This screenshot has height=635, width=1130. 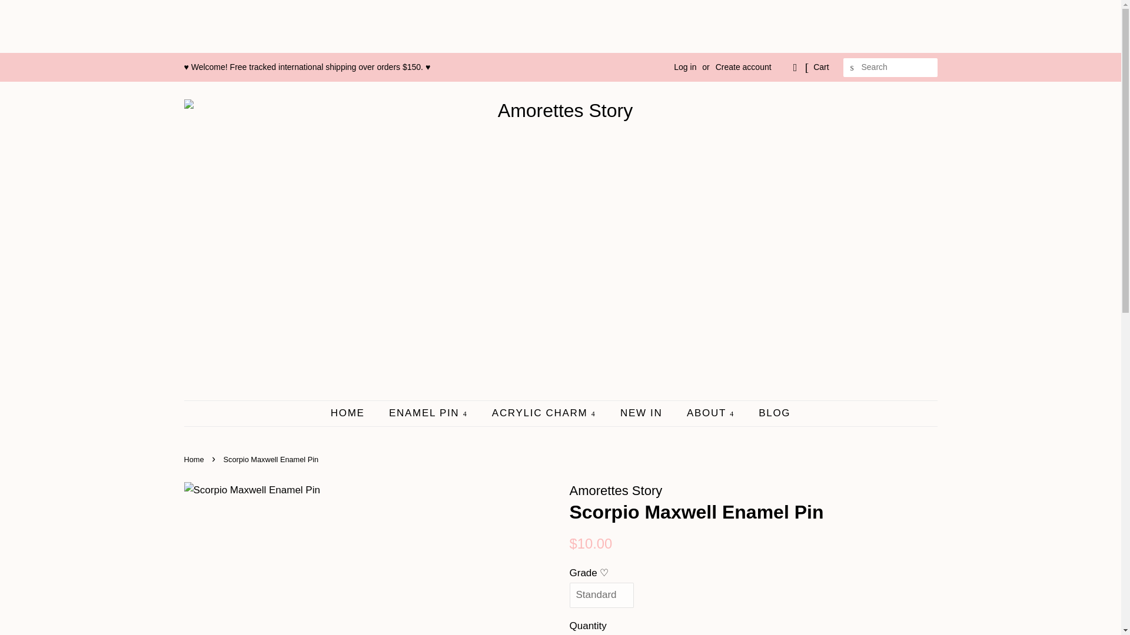 I want to click on Create account, so click(x=743, y=67).